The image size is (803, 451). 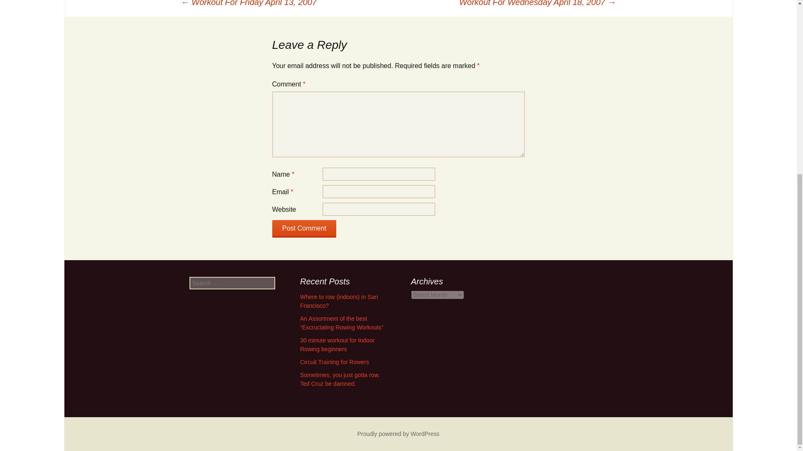 I want to click on Post Comment, so click(x=304, y=229).